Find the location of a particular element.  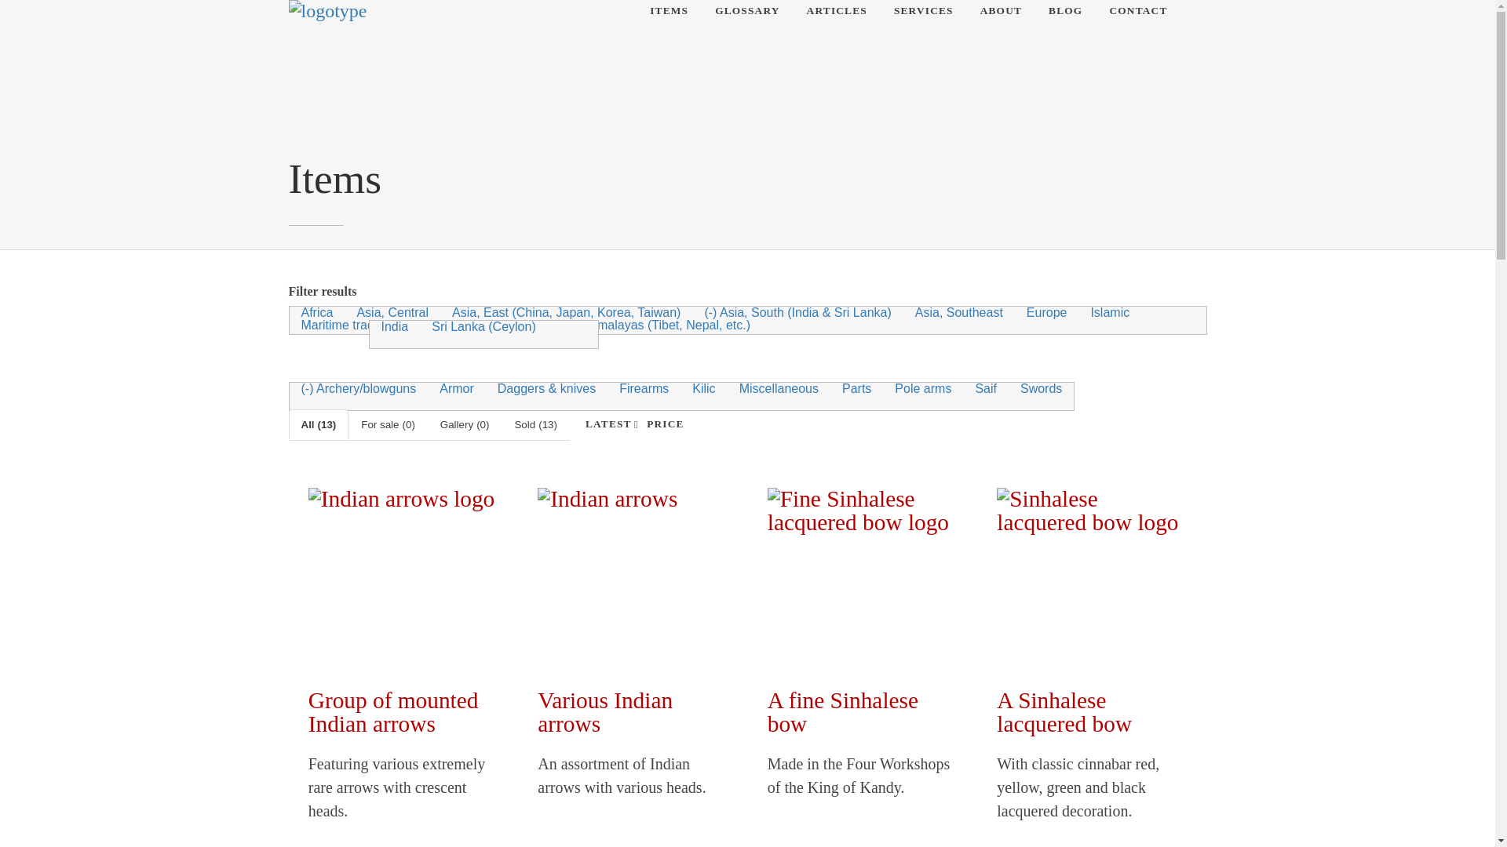

Kilic is located at coordinates (703, 389).